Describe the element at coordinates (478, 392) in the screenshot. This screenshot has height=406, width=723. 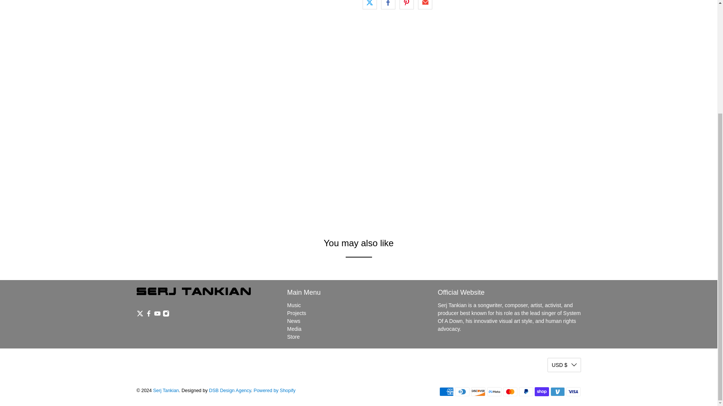
I see `Discover` at that location.